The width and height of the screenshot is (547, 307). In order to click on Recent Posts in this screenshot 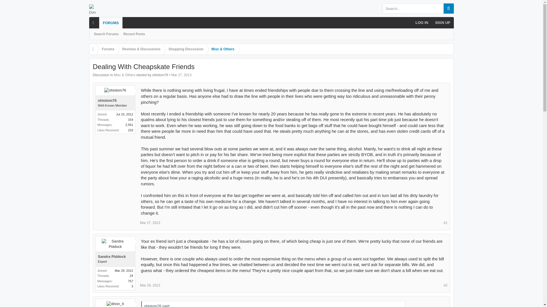, I will do `click(134, 34)`.